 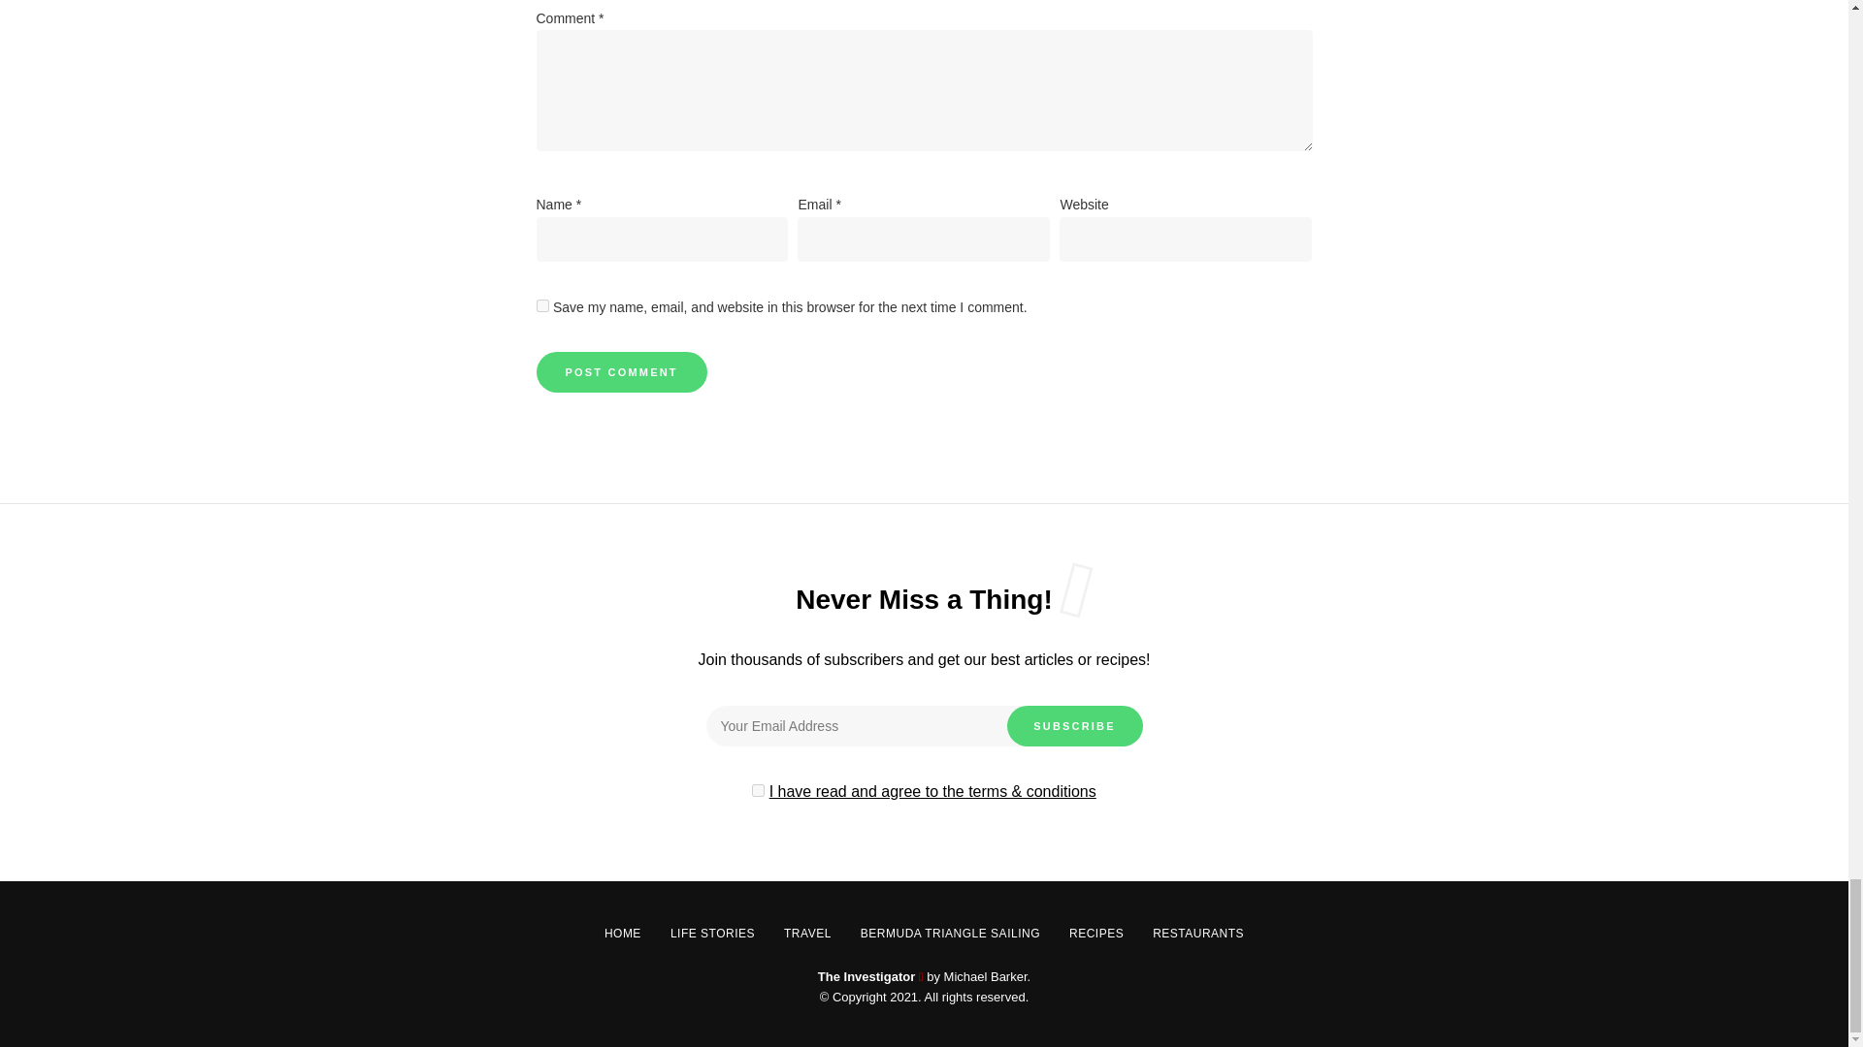 What do you see at coordinates (1075, 725) in the screenshot?
I see `Subscribe` at bounding box center [1075, 725].